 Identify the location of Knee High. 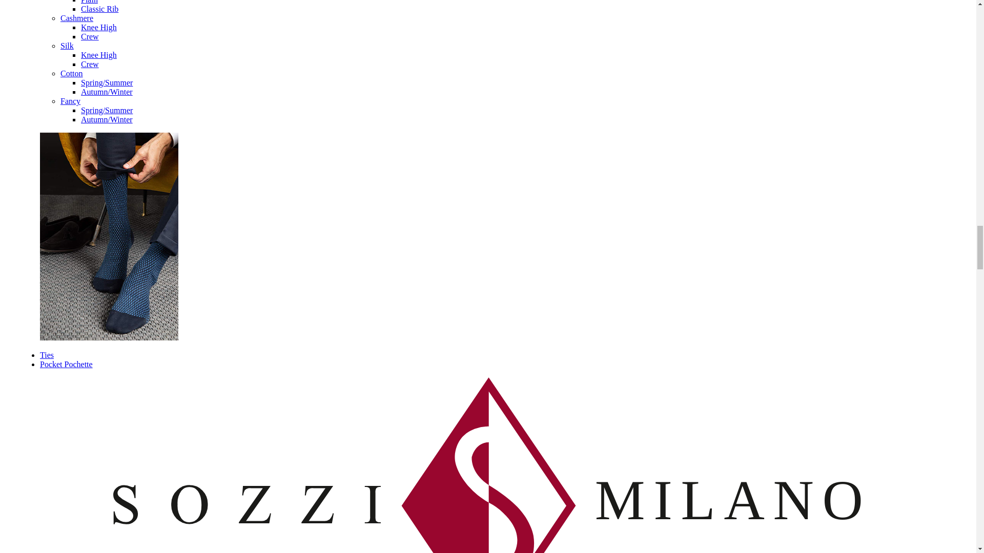
(98, 27).